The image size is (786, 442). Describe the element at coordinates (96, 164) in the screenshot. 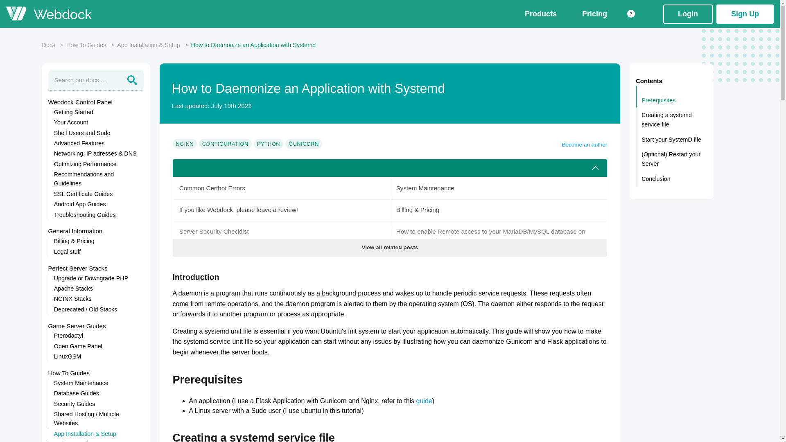

I see `Optimizing Performance` at that location.